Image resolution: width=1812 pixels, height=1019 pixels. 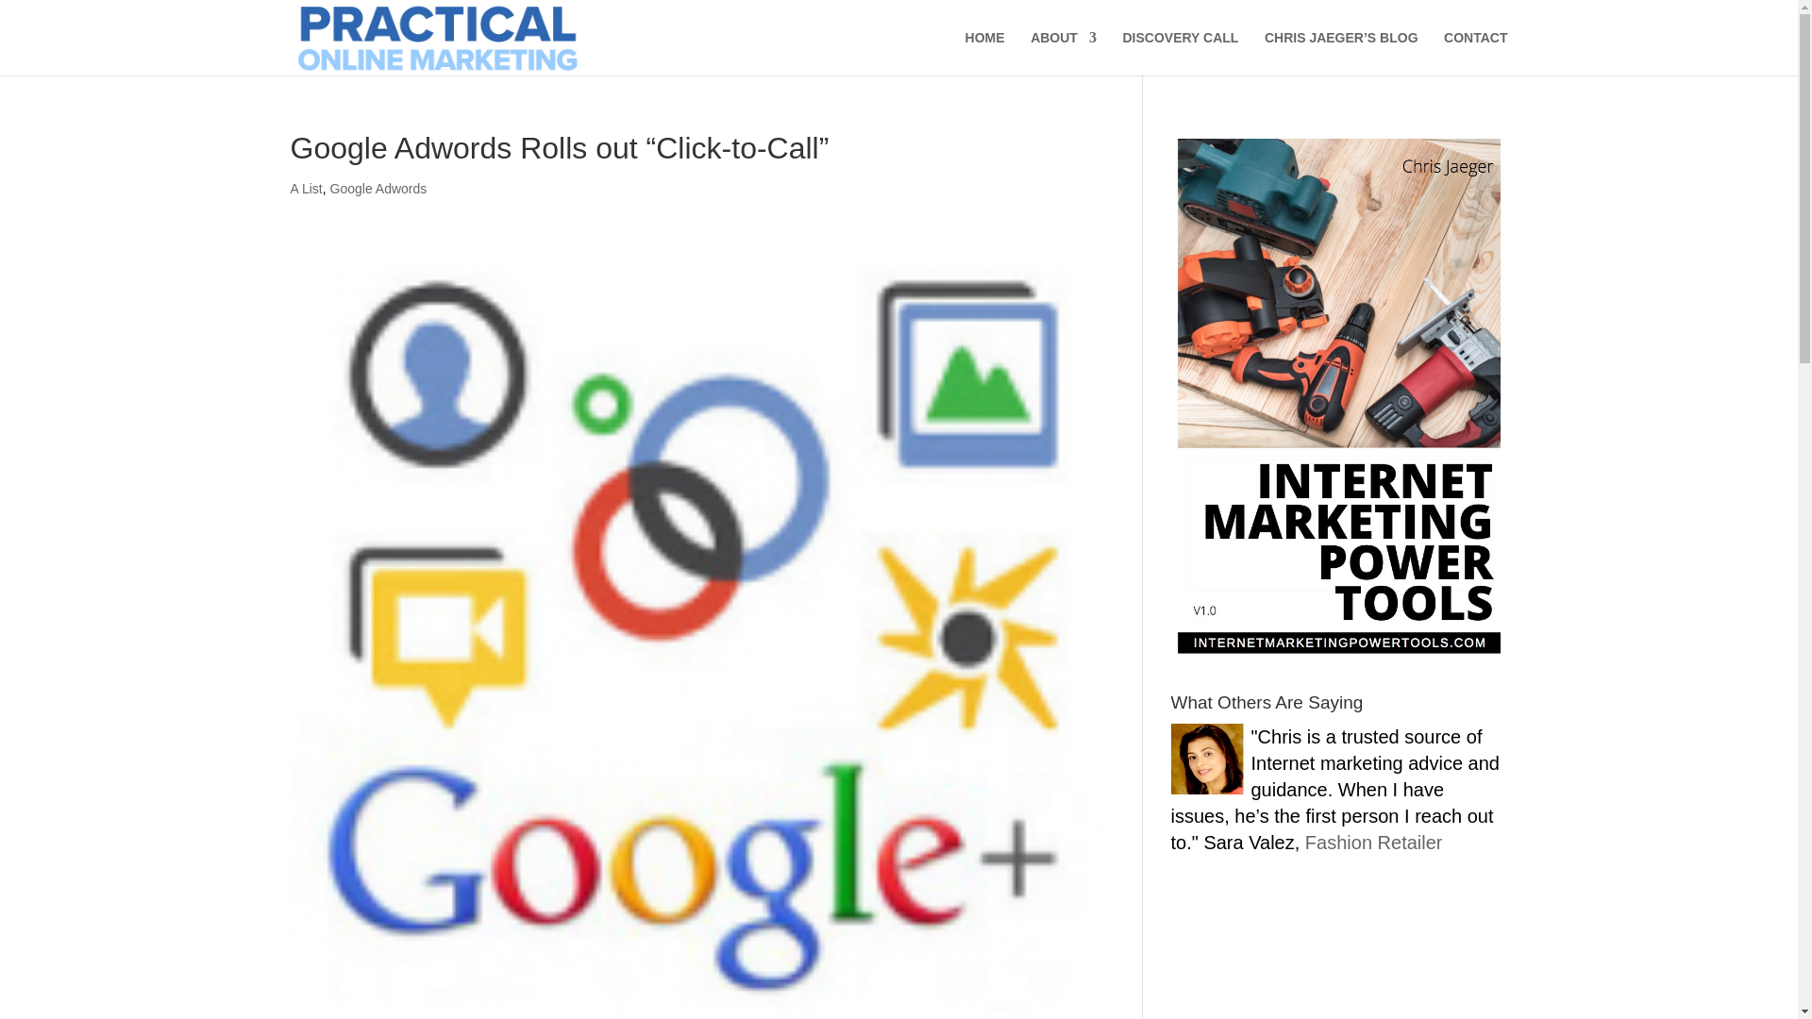 I want to click on HOME, so click(x=985, y=53).